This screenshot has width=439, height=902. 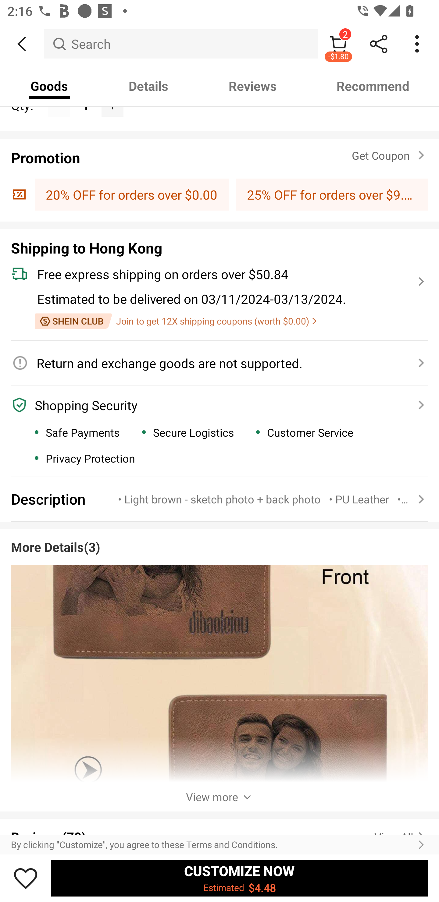 I want to click on Return and exchange goods are not supported., so click(x=213, y=363).